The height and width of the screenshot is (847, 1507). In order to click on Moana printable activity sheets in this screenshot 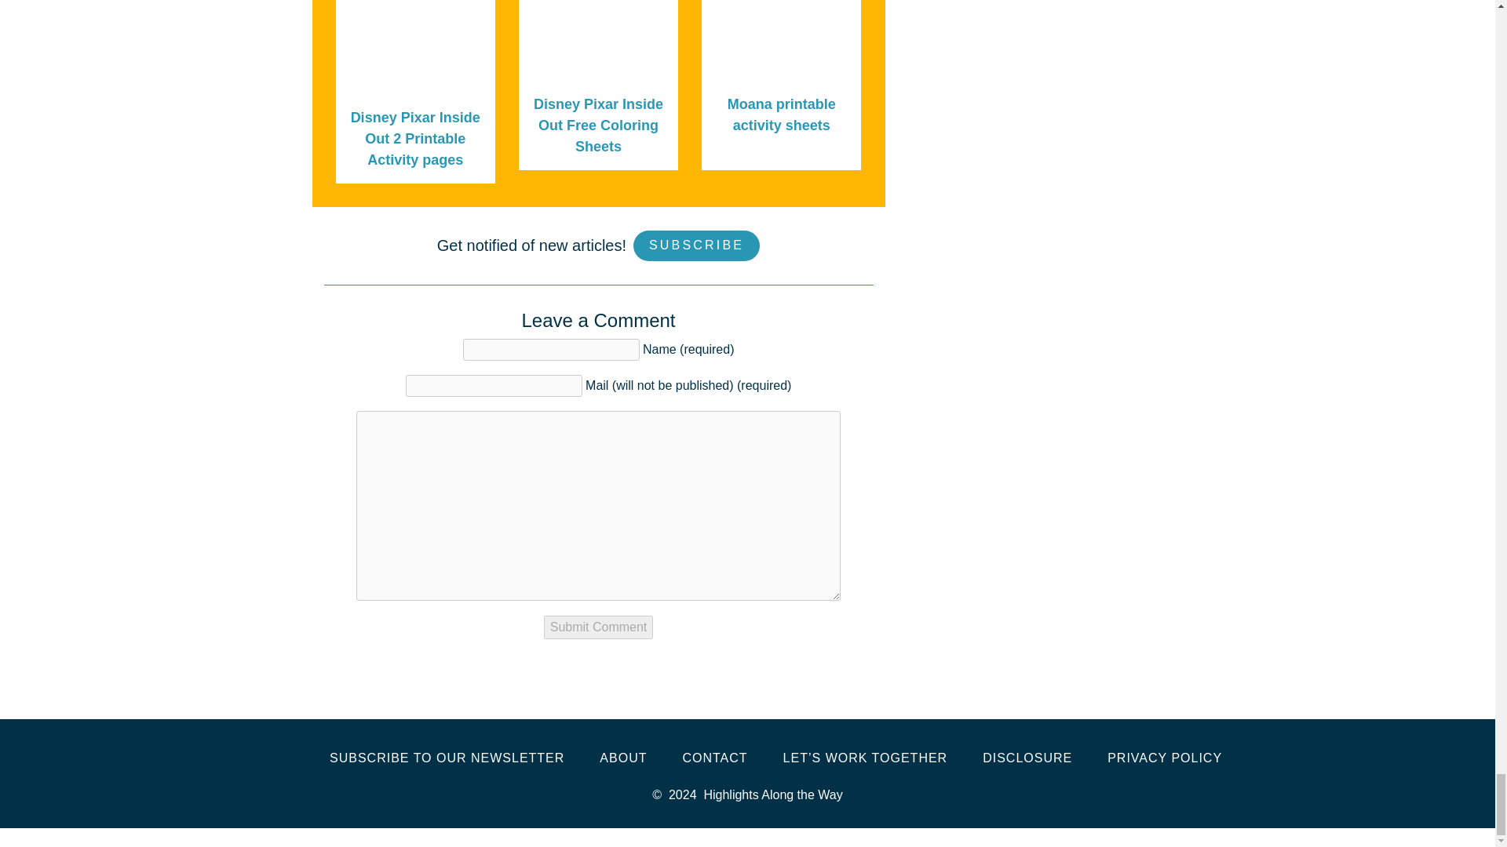, I will do `click(782, 115)`.